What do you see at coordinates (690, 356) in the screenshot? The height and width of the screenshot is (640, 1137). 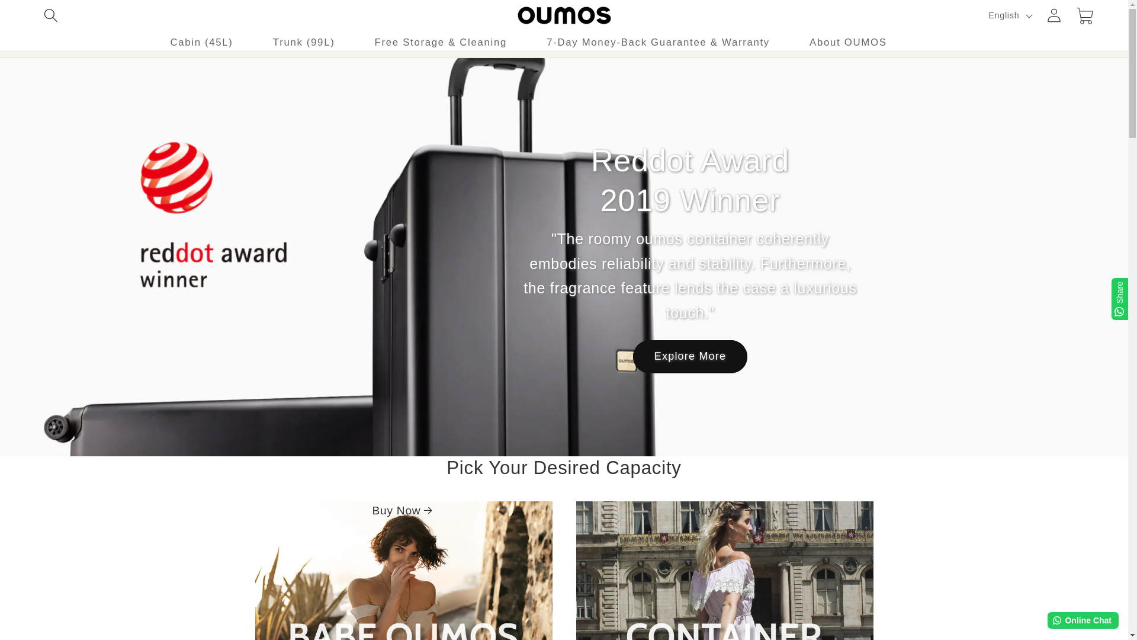 I see `Explore More` at bounding box center [690, 356].